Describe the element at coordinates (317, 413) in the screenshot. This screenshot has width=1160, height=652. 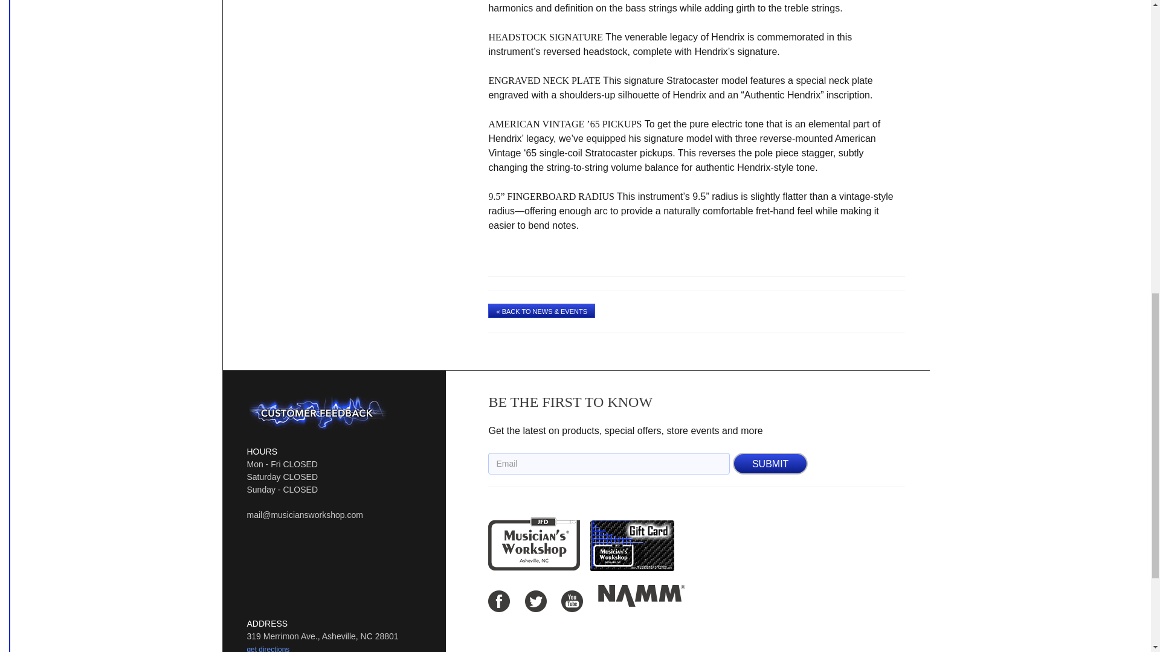
I see `Feedback` at that location.